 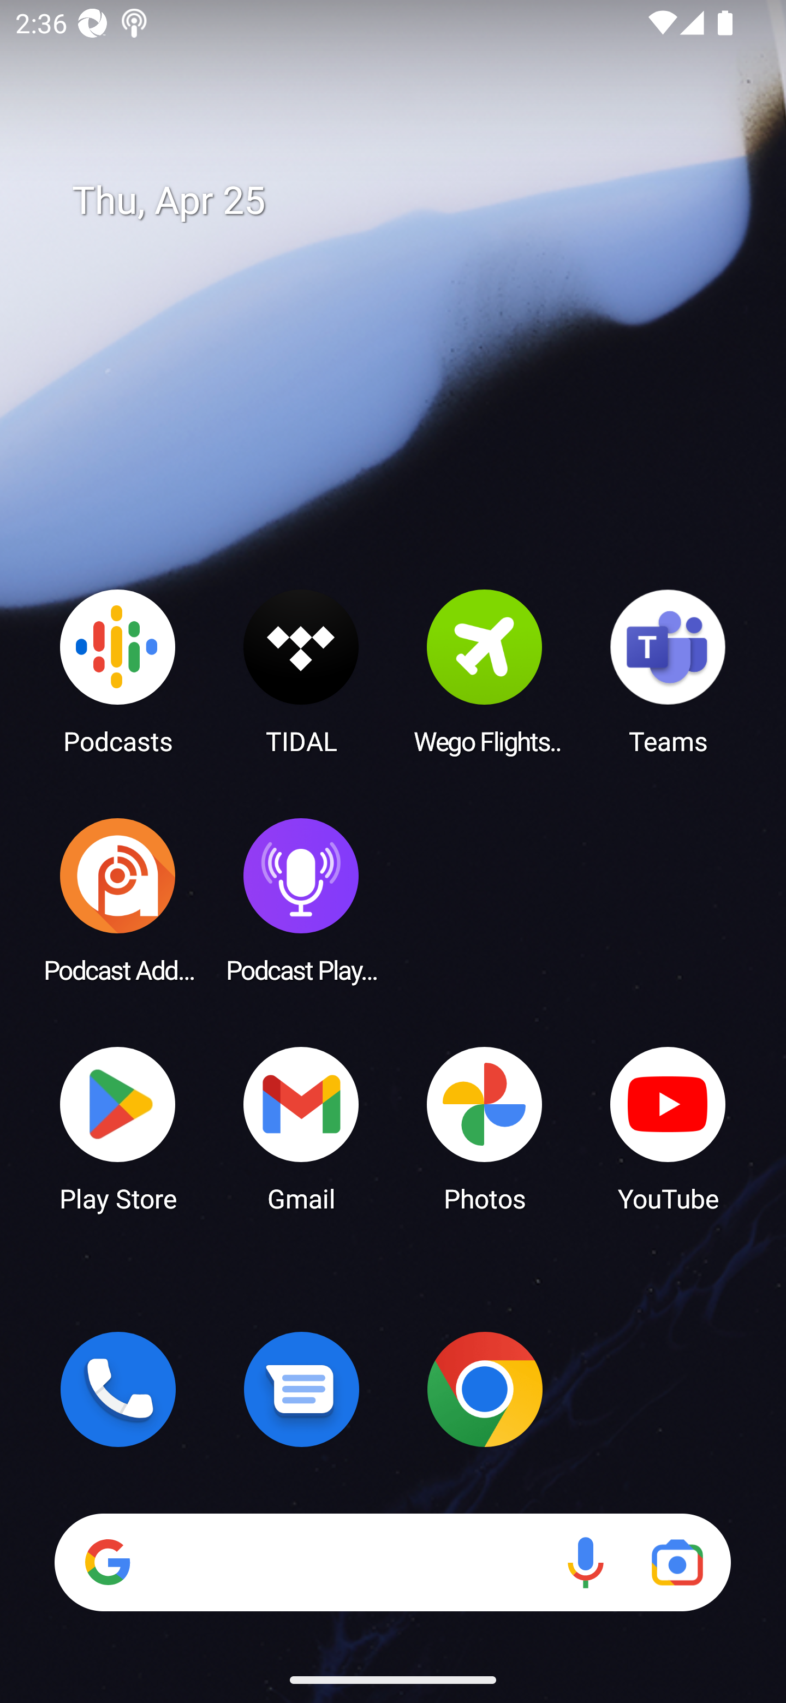 What do you see at coordinates (677, 1562) in the screenshot?
I see `Google Lens` at bounding box center [677, 1562].